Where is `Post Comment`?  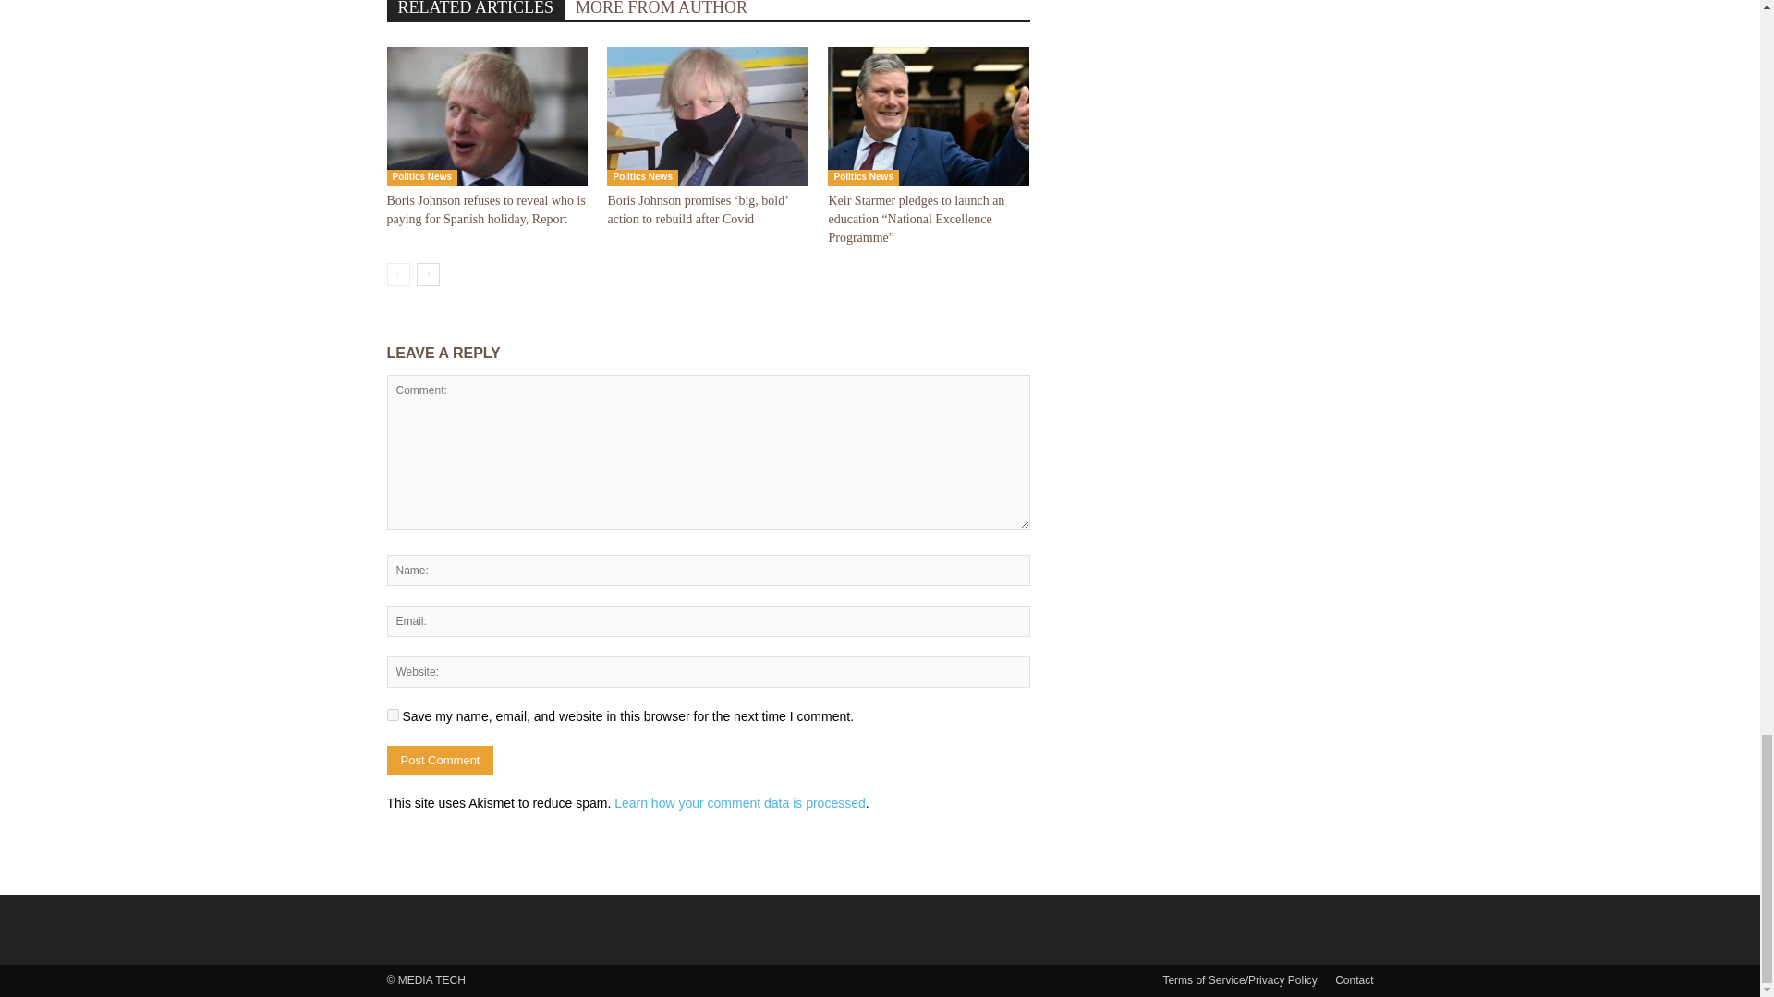 Post Comment is located at coordinates (440, 760).